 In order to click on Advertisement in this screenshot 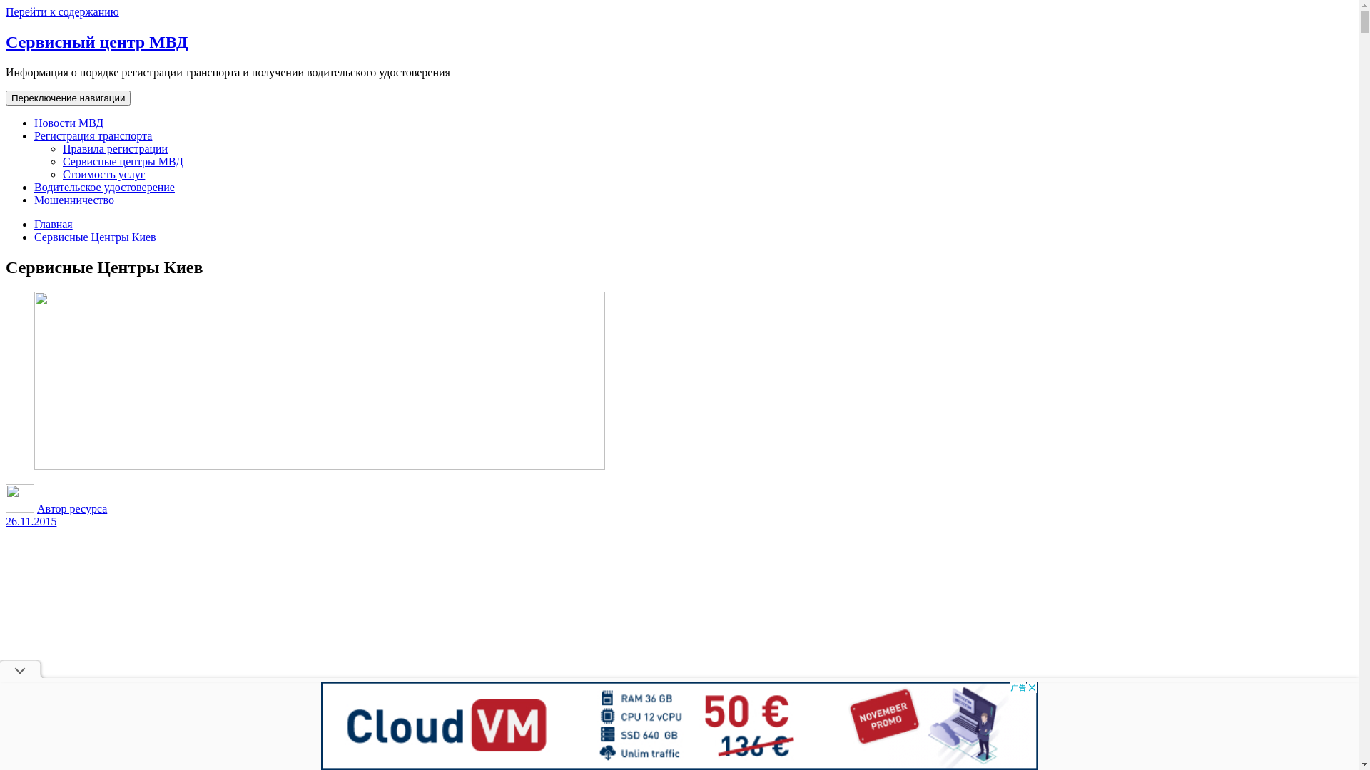, I will do `click(679, 635)`.